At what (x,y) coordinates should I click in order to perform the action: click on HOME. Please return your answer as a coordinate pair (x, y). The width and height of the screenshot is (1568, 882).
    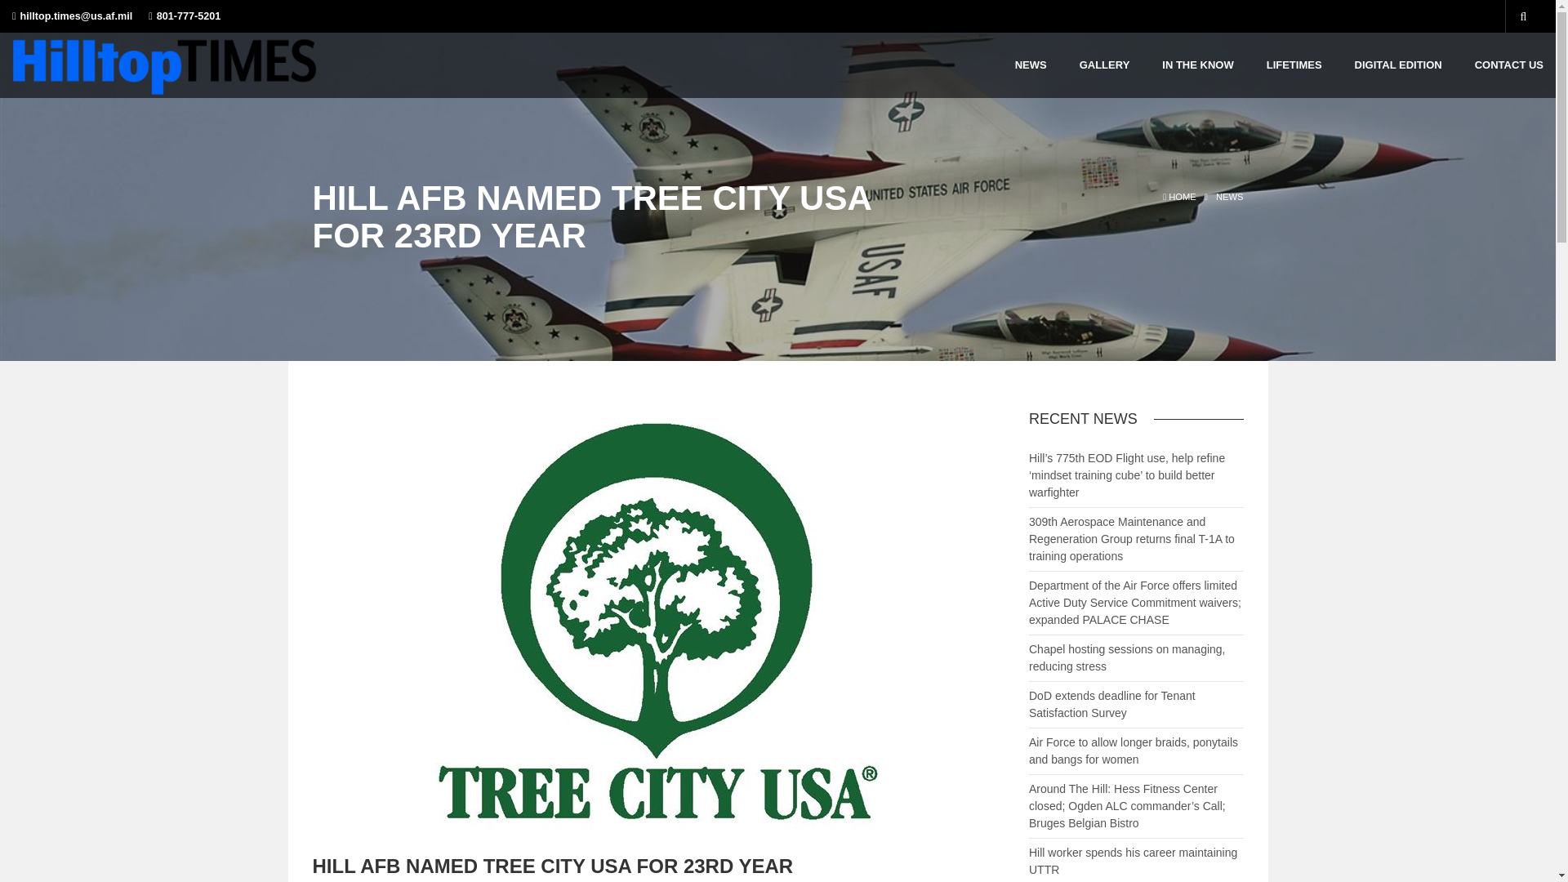
    Looking at the image, I should click on (1178, 197).